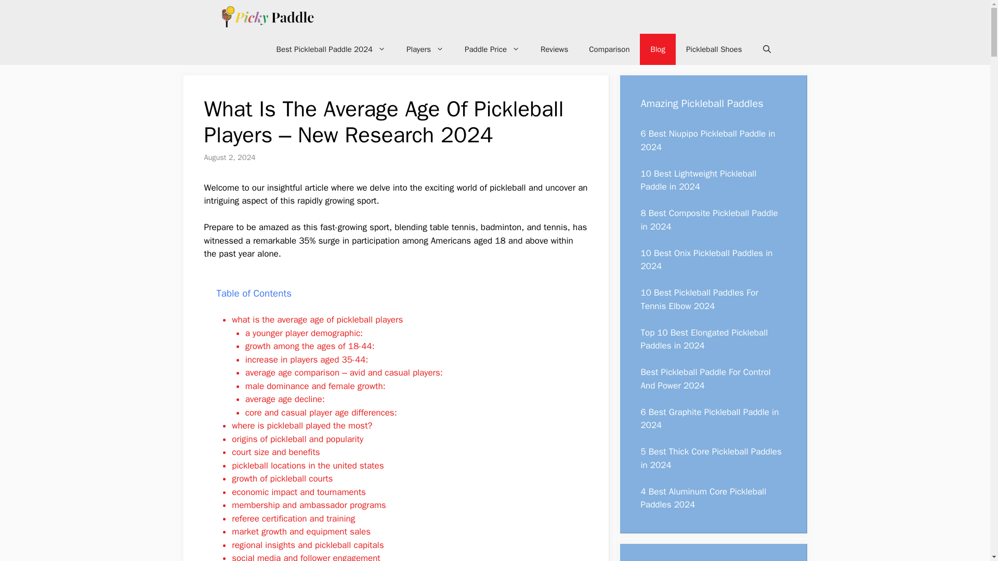  Describe the element at coordinates (609, 49) in the screenshot. I see `Comparison` at that location.